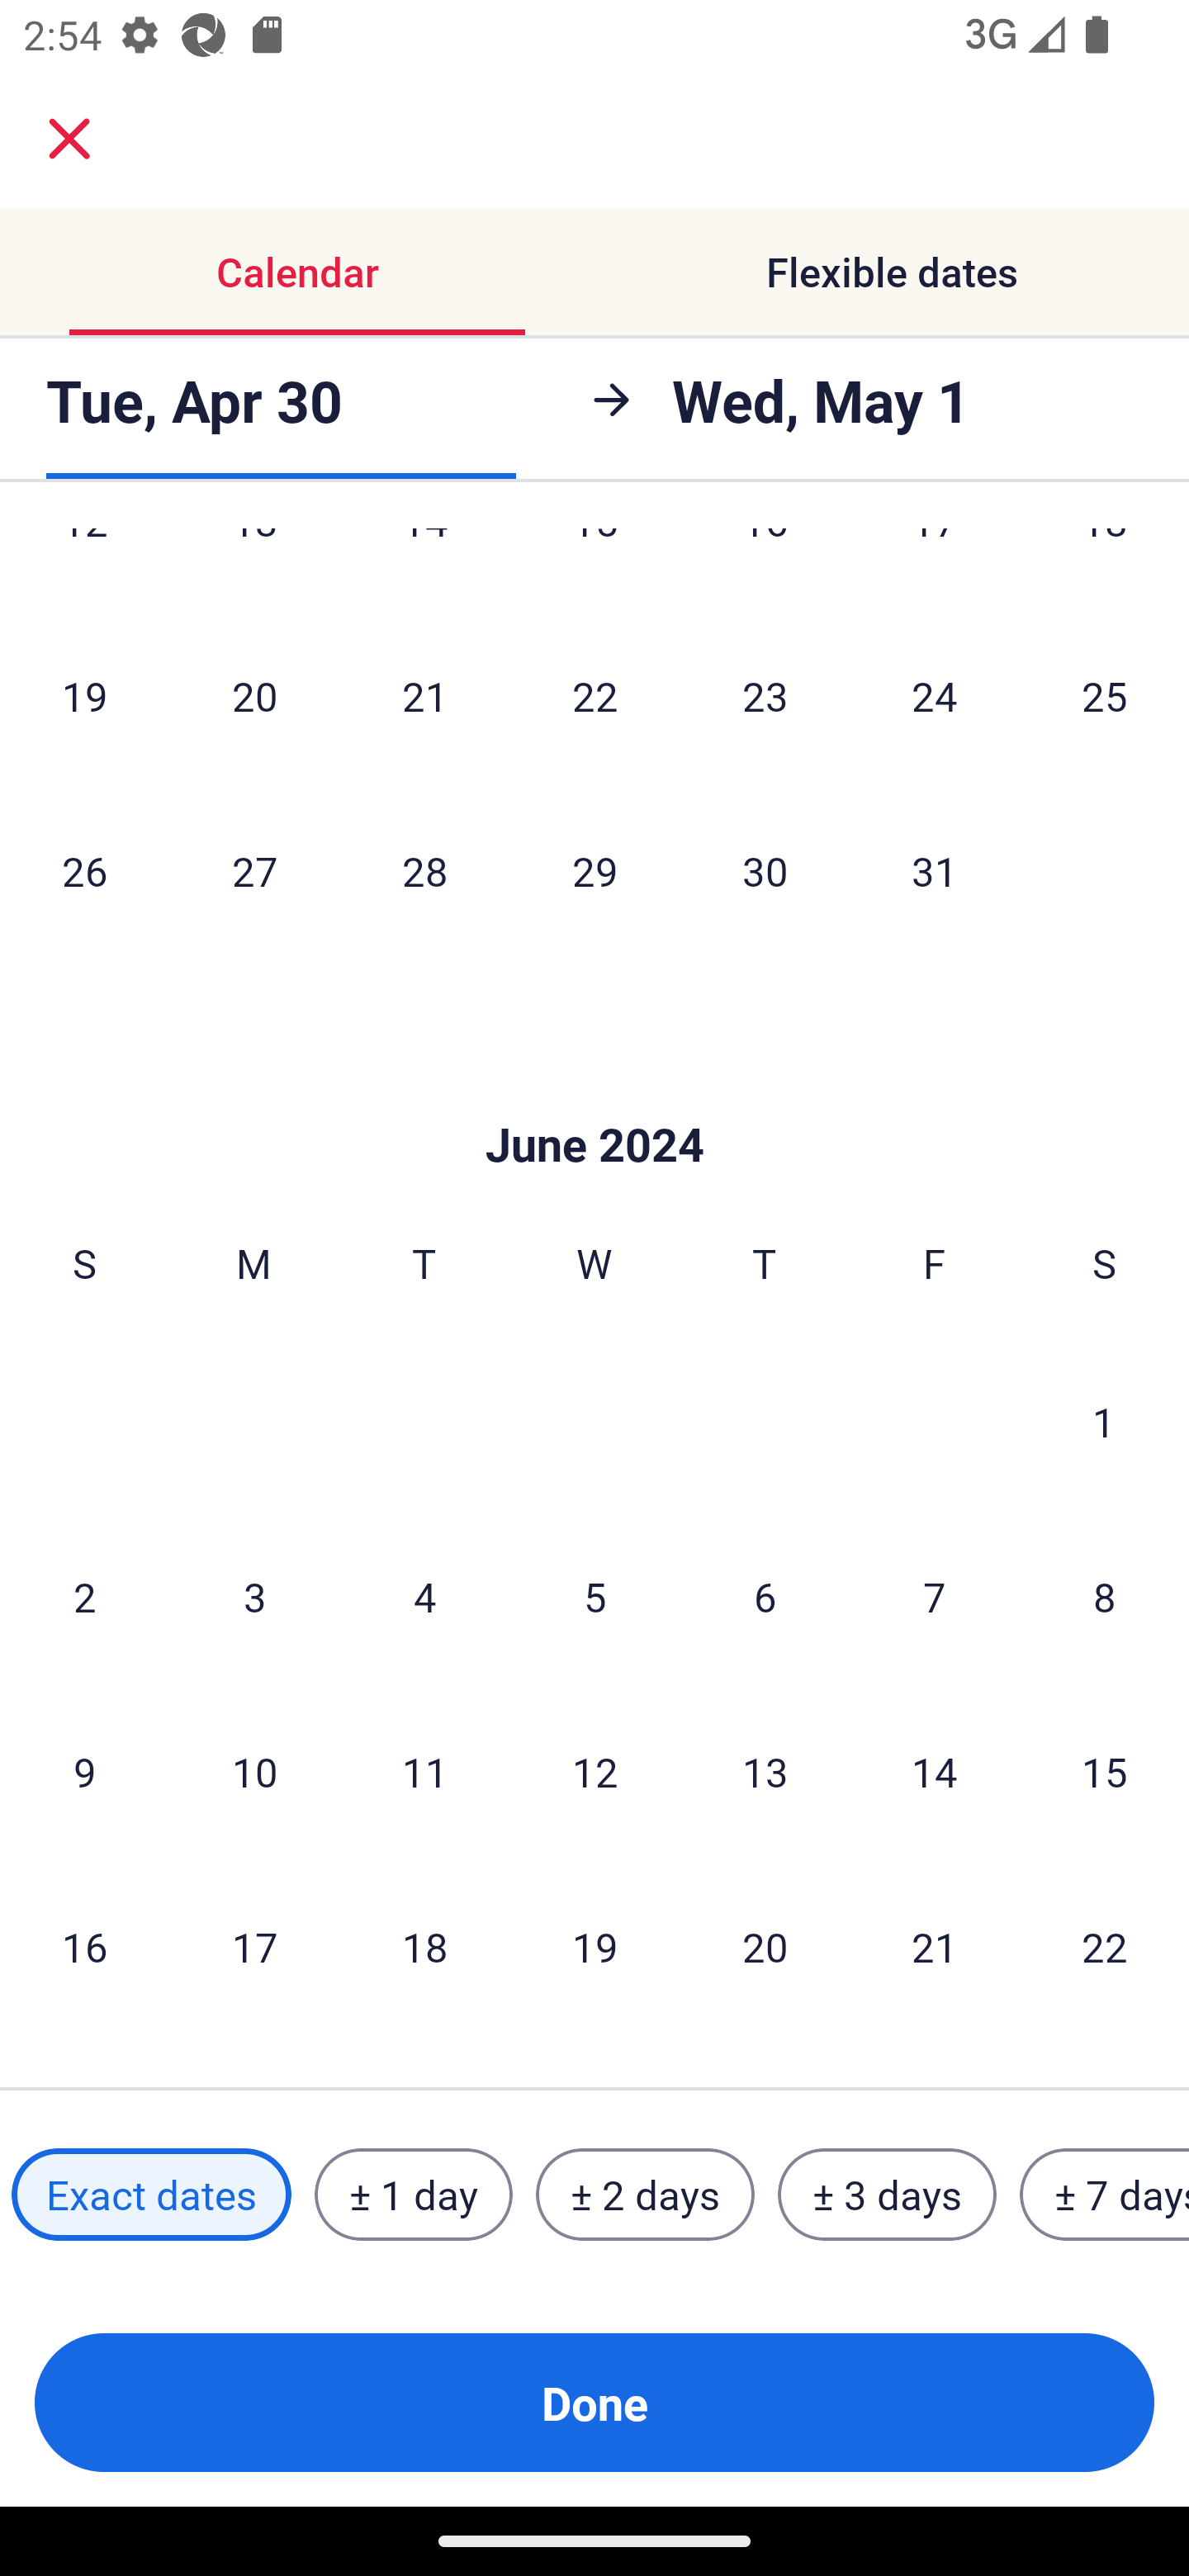 The height and width of the screenshot is (2576, 1189). I want to click on 23 Thursday, May 23, 2024, so click(765, 695).